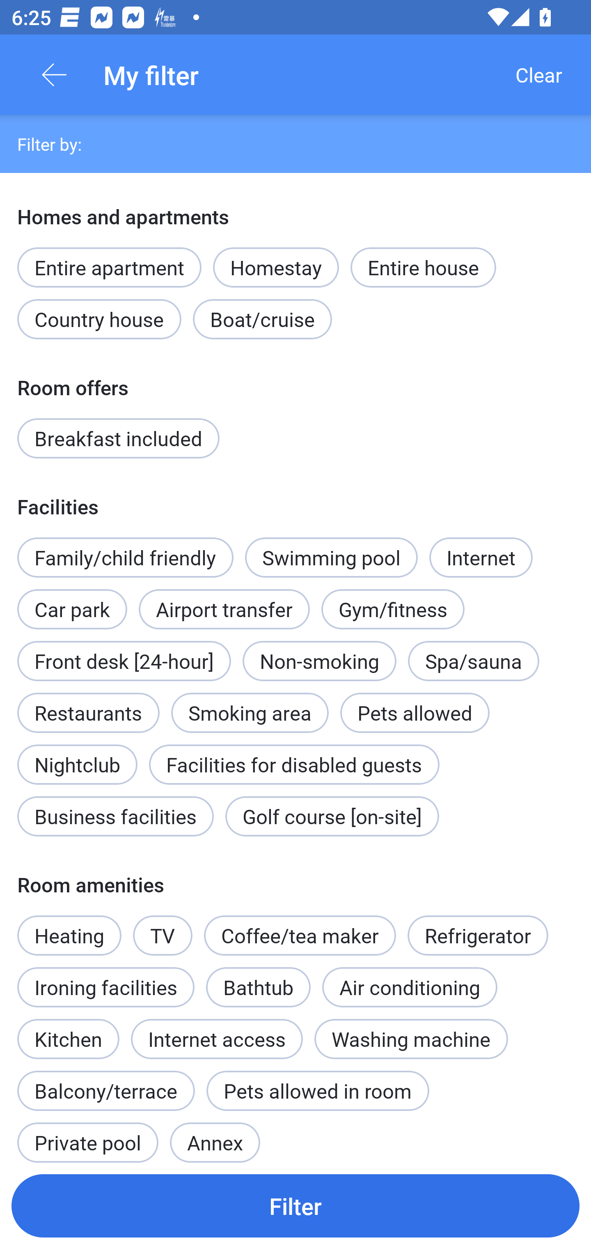 The height and width of the screenshot is (1249, 591). What do you see at coordinates (224, 609) in the screenshot?
I see `Airport transfer` at bounding box center [224, 609].